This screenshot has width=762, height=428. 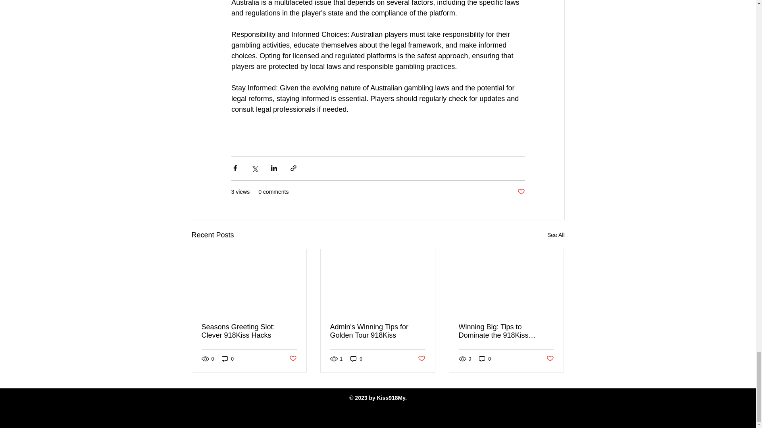 I want to click on Post not marked as liked, so click(x=550, y=359).